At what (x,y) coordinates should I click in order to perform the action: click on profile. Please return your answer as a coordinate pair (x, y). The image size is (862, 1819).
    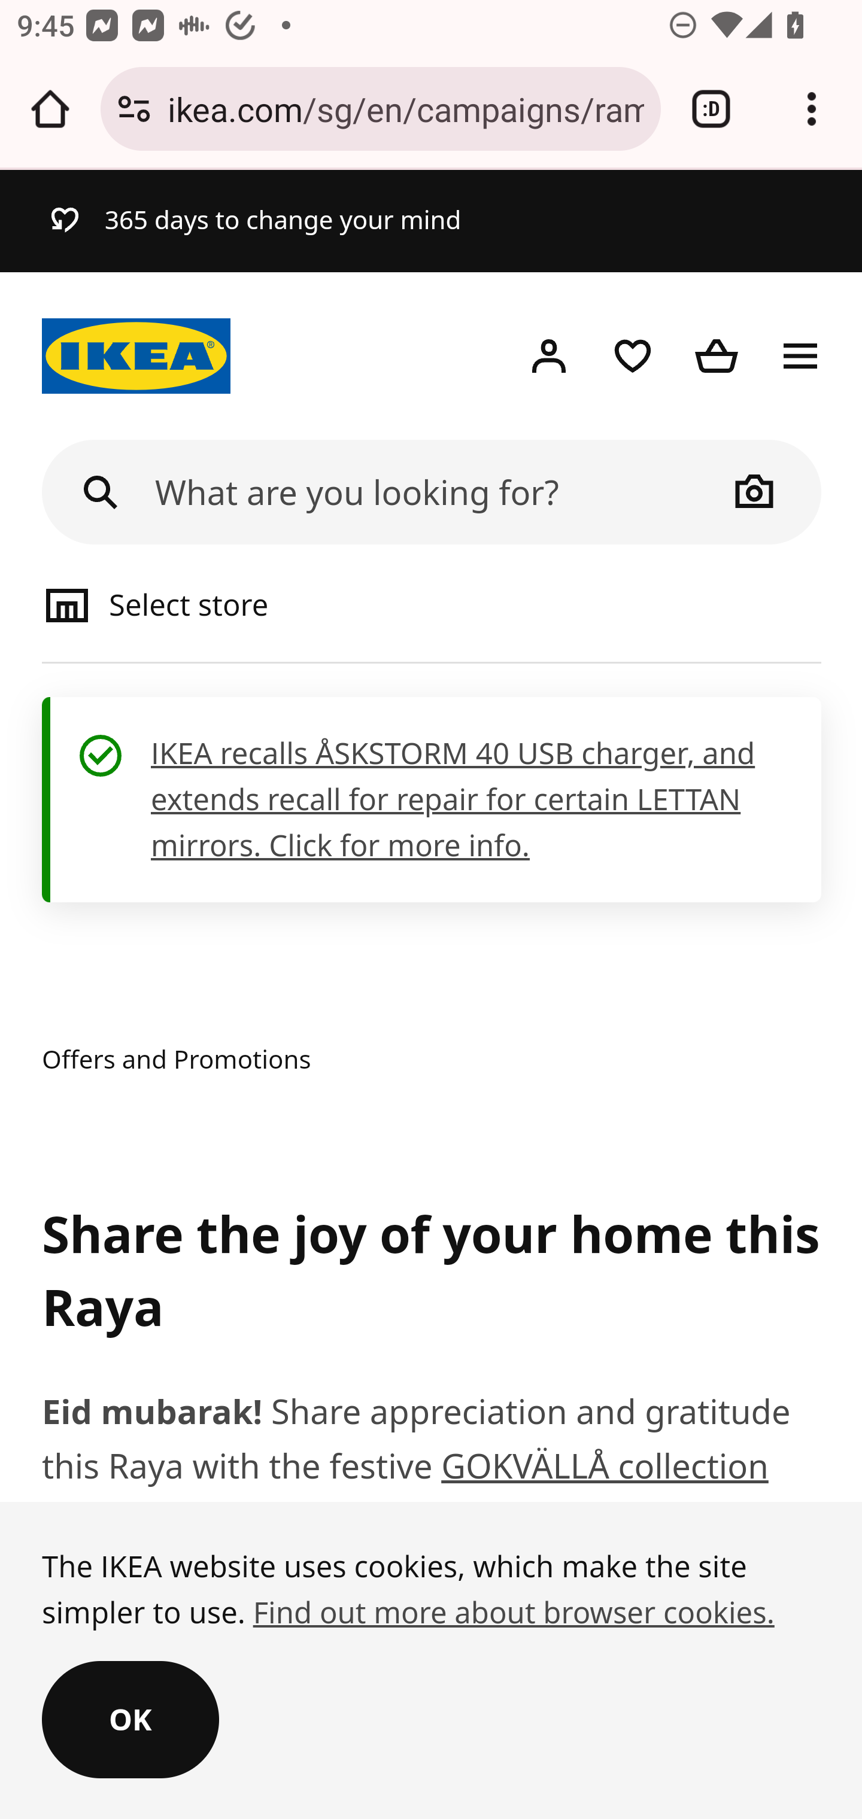
    Looking at the image, I should click on (548, 357).